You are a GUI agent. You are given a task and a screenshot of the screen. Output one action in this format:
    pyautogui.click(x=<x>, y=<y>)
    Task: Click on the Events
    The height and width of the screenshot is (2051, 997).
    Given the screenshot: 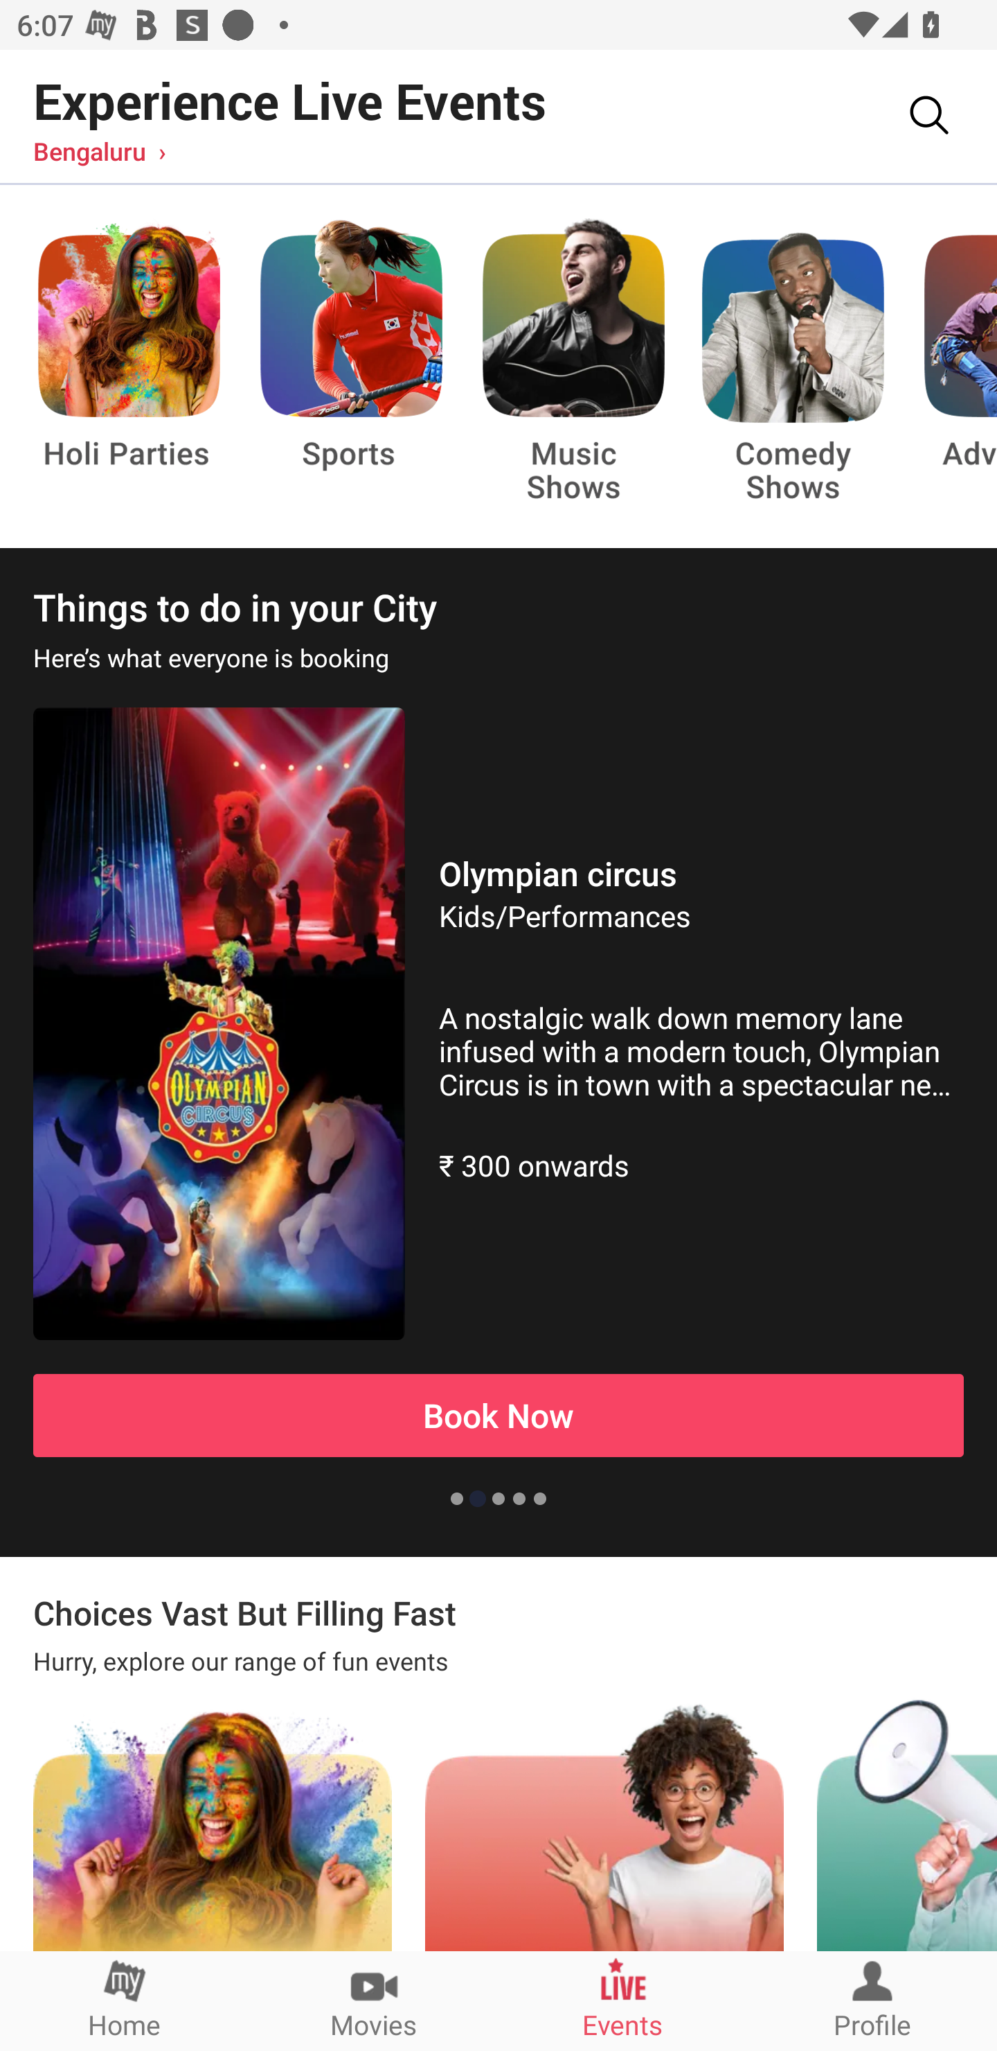 What is the action you would take?
    pyautogui.click(x=623, y=2000)
    